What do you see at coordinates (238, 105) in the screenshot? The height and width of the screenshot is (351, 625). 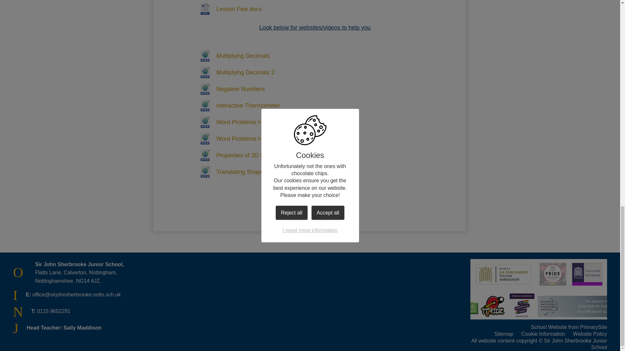 I see `Interactive Thermometer` at bounding box center [238, 105].